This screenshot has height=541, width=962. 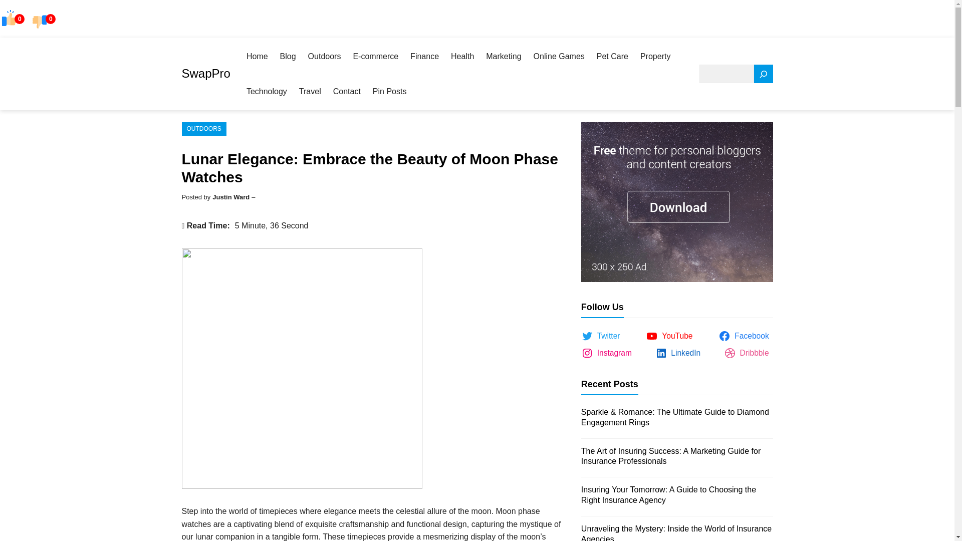 What do you see at coordinates (655, 56) in the screenshot?
I see `Property` at bounding box center [655, 56].